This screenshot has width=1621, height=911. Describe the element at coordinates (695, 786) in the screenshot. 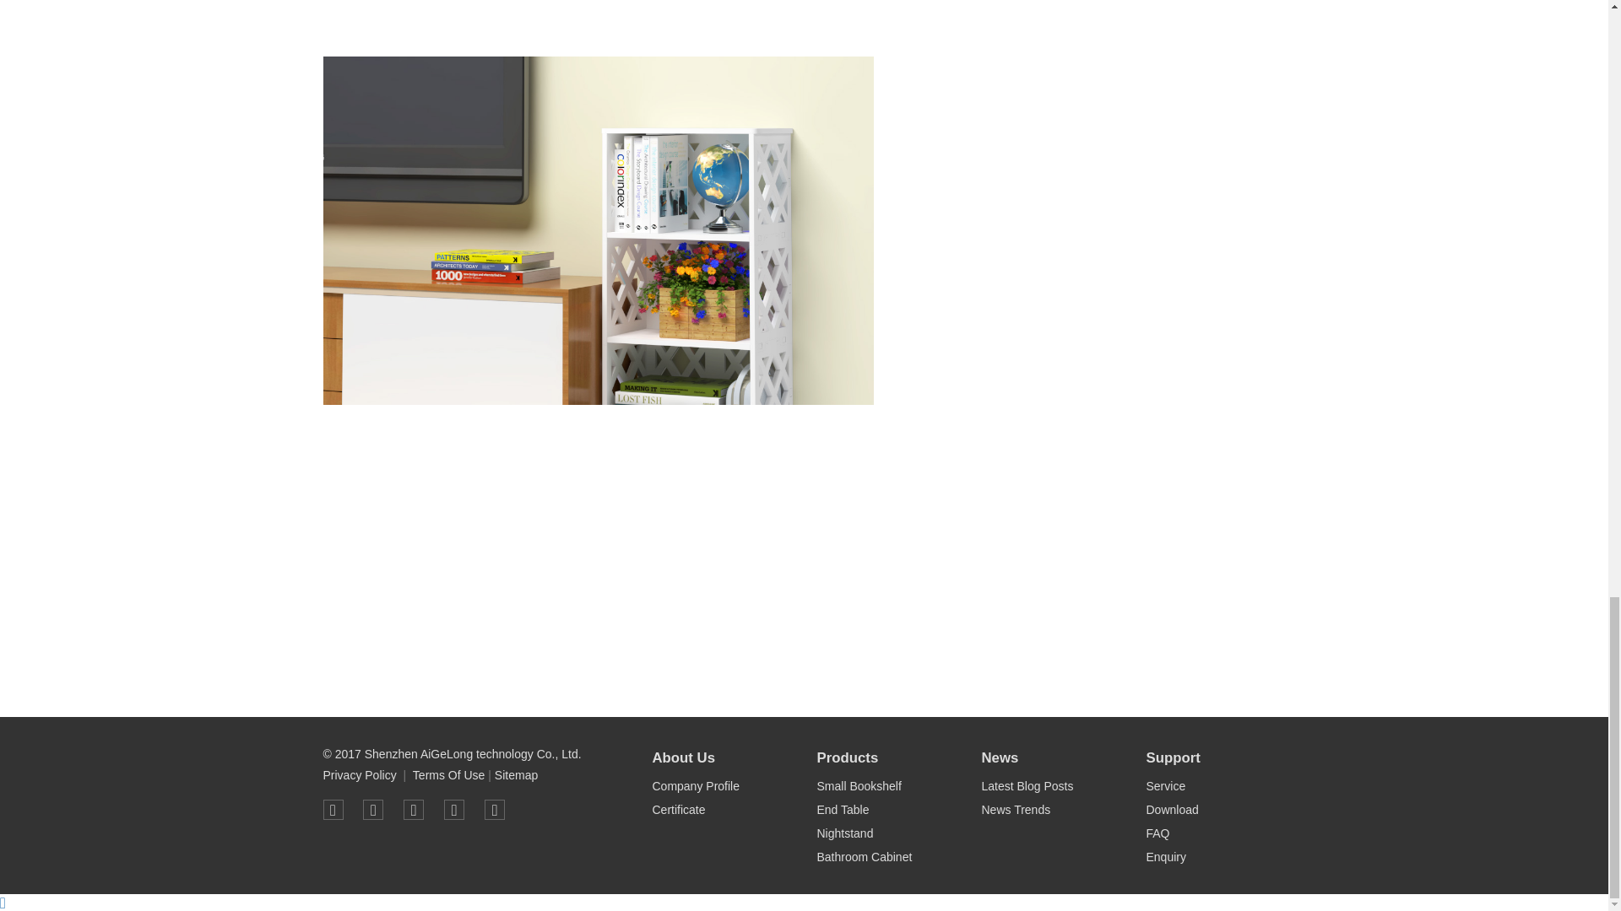

I see `Company Profile` at that location.